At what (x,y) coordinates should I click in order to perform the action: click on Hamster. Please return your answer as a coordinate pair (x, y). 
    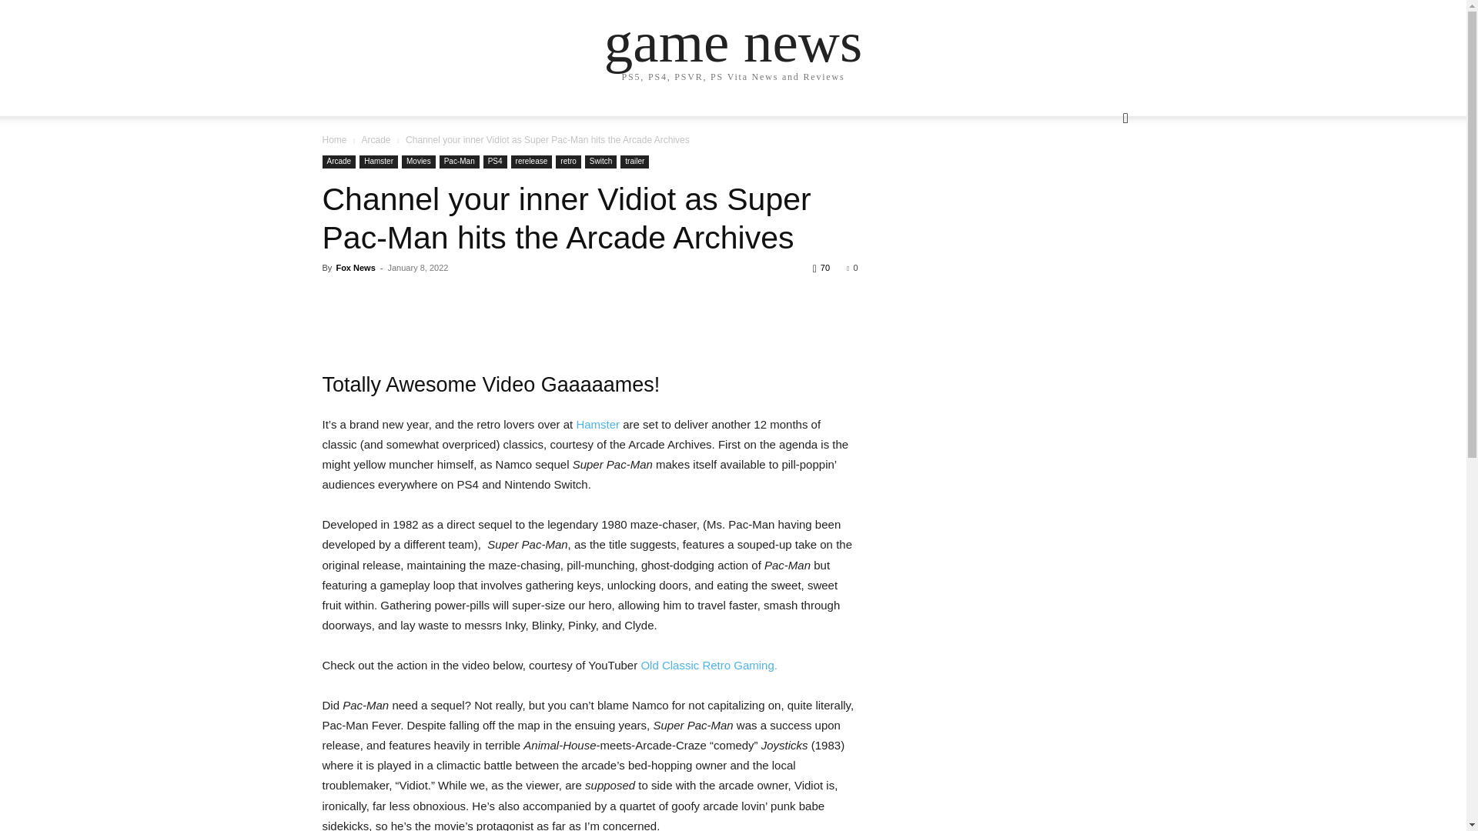
    Looking at the image, I should click on (597, 425).